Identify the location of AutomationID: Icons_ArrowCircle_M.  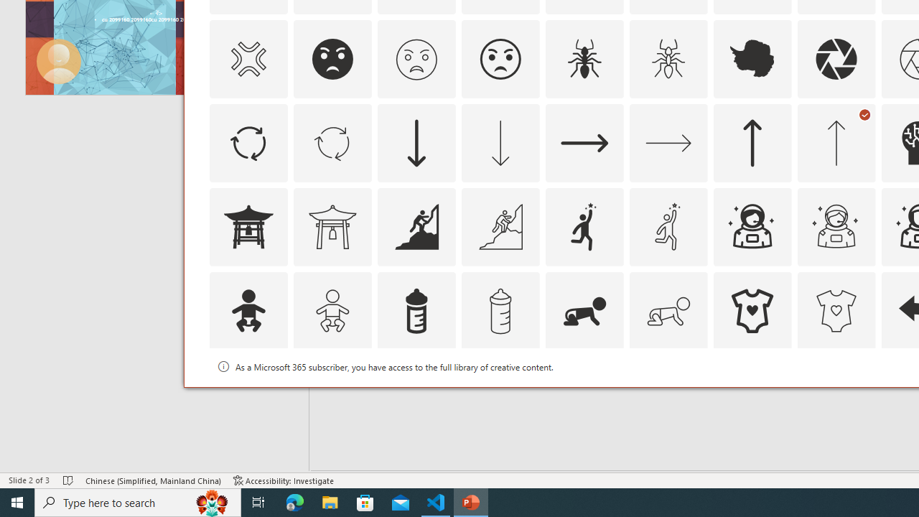
(332, 142).